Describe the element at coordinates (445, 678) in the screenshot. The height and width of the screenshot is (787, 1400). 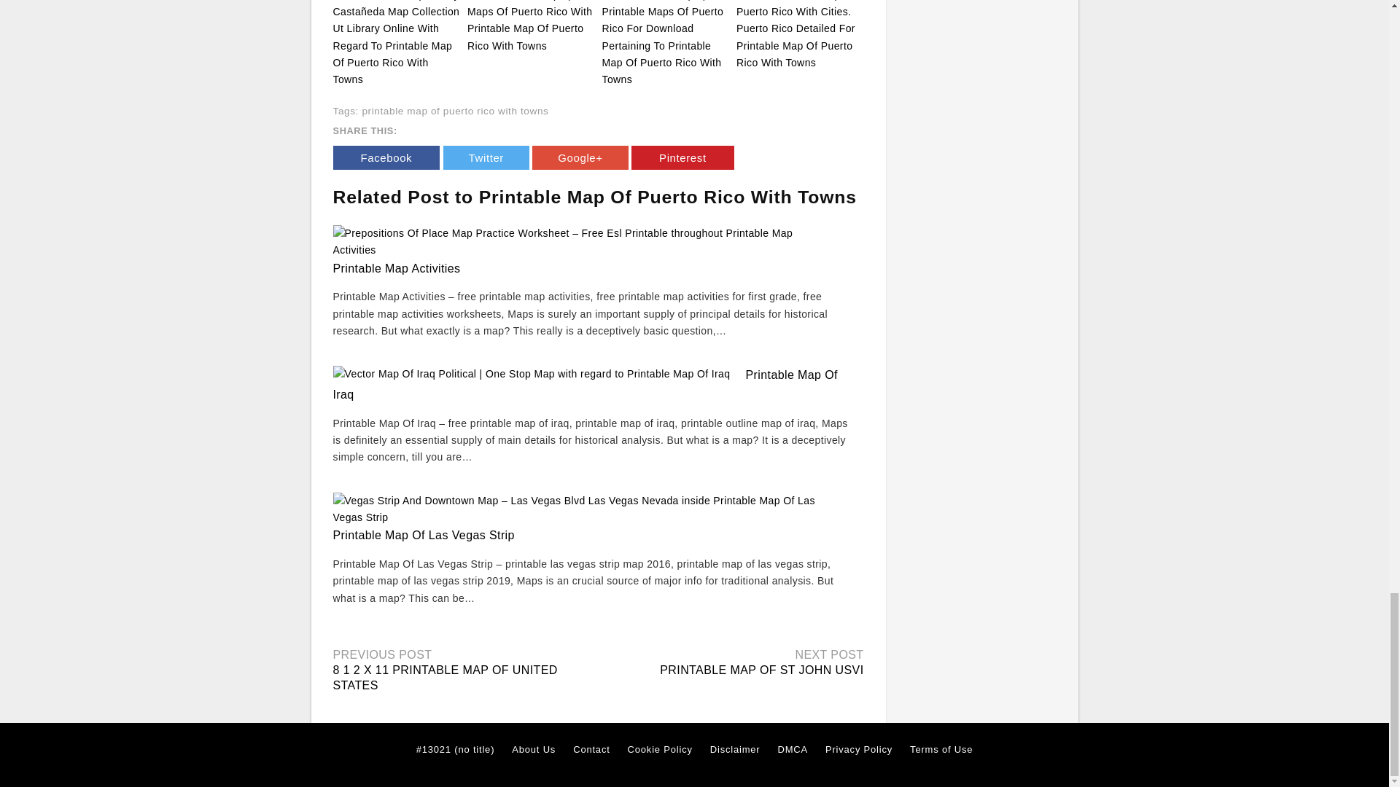
I see `8 1 2 X 11 PRINTABLE MAP OF UNITED STATES` at that location.